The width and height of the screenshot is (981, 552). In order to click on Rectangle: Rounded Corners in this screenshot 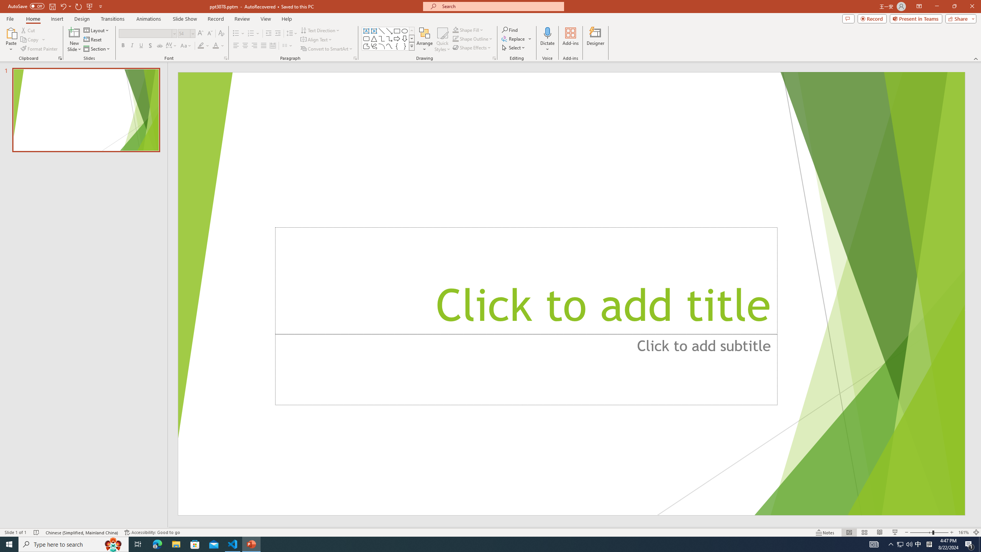, I will do `click(366, 38)`.